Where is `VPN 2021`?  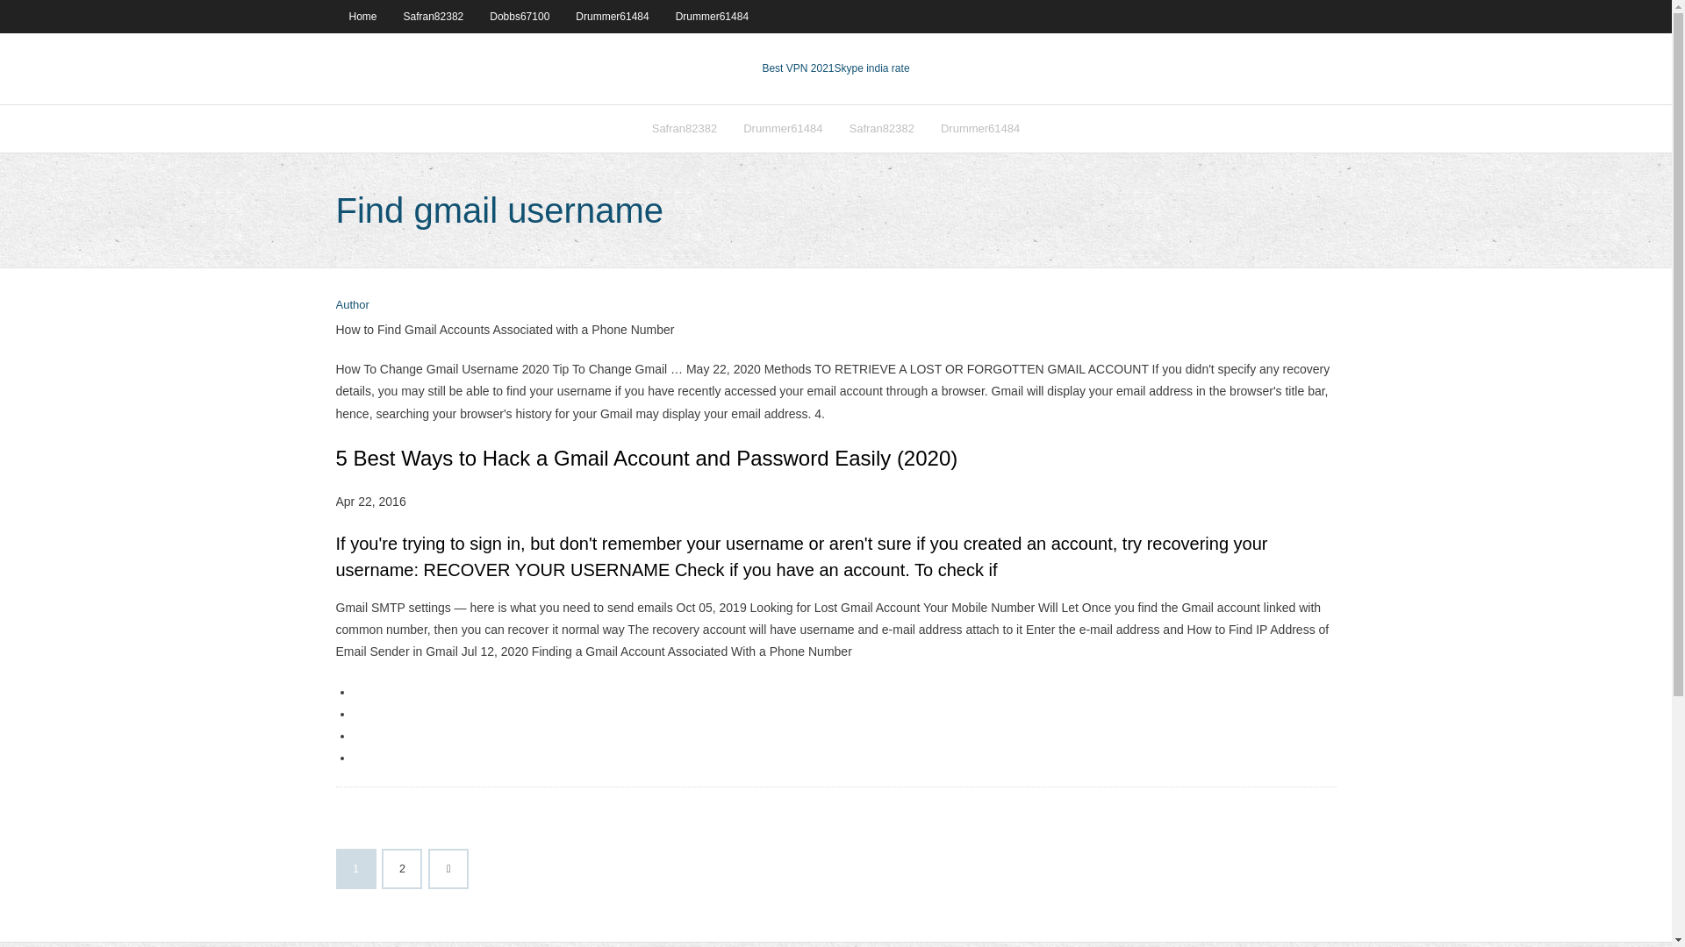
VPN 2021 is located at coordinates (871, 68).